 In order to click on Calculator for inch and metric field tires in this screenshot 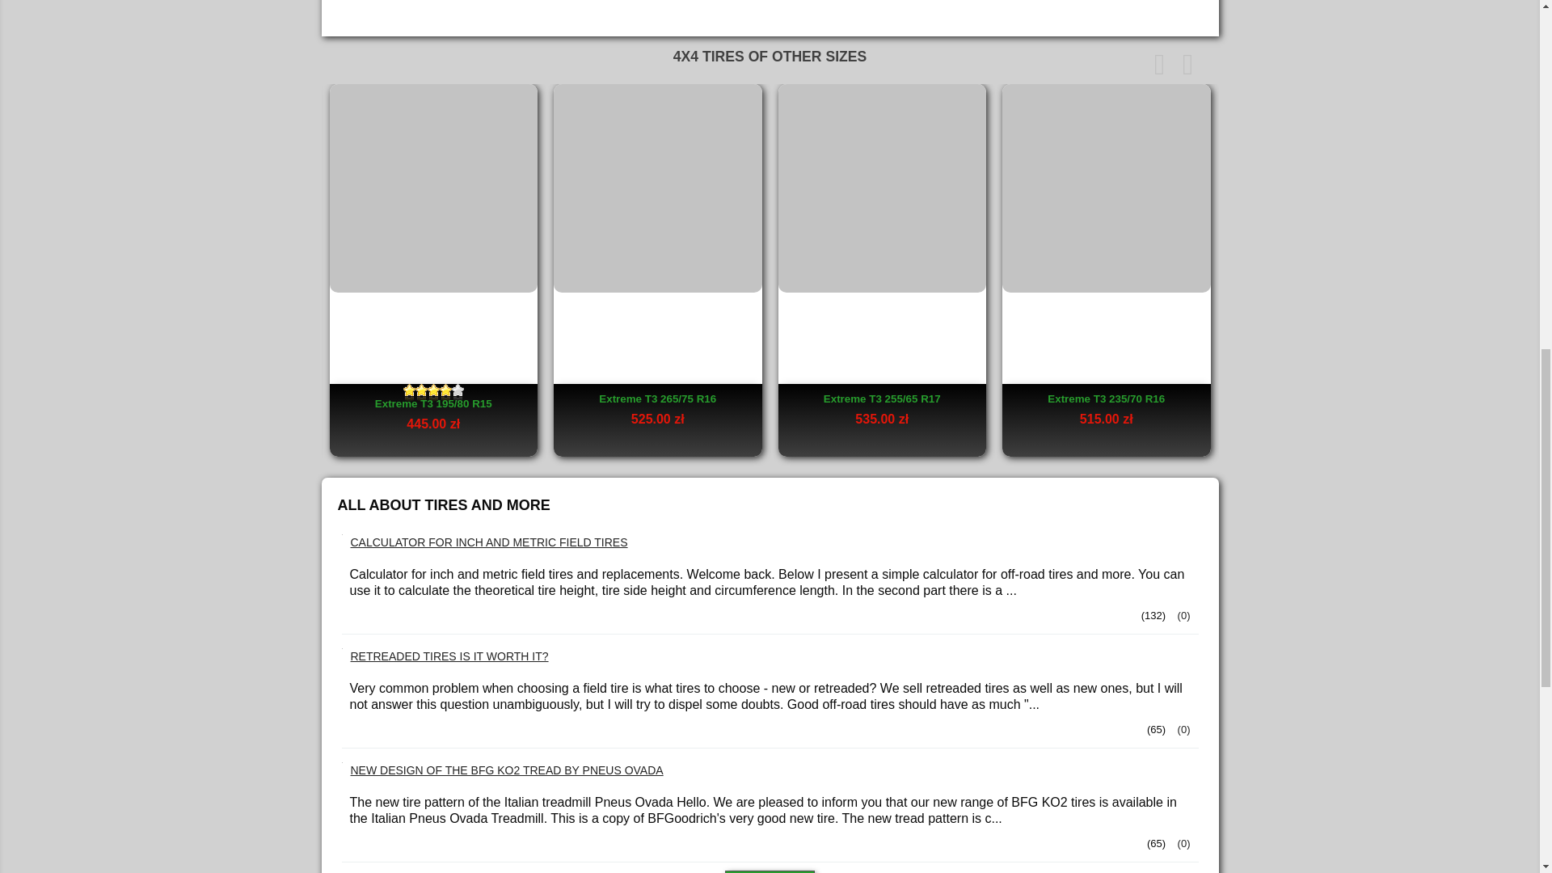, I will do `click(489, 543)`.